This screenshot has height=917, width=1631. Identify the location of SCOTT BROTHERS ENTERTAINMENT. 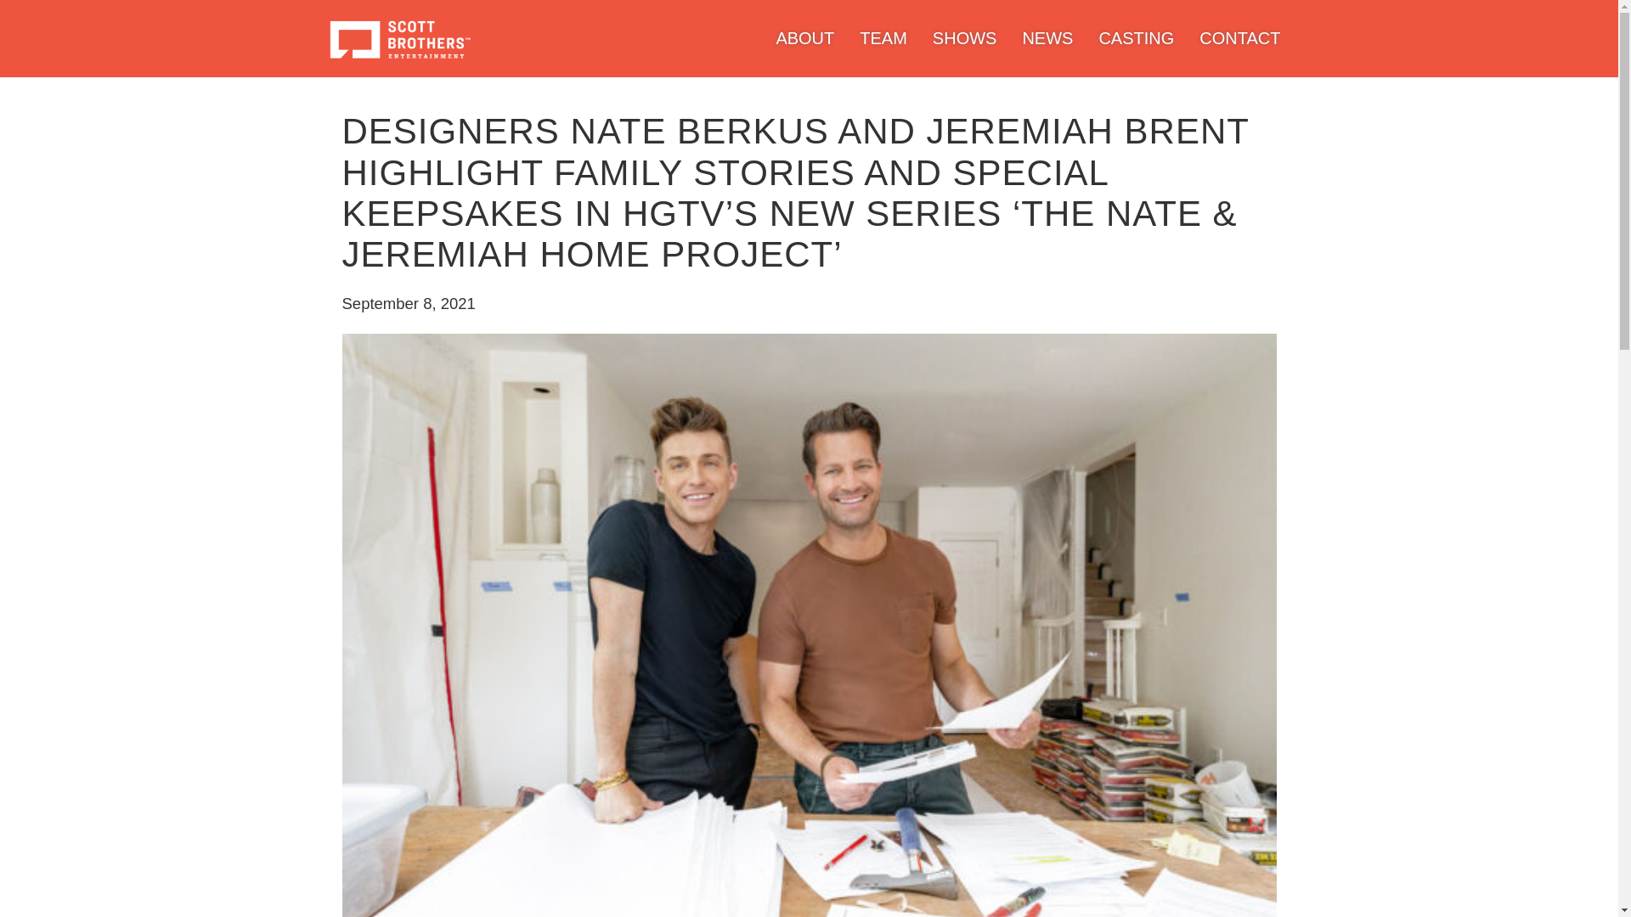
(398, 38).